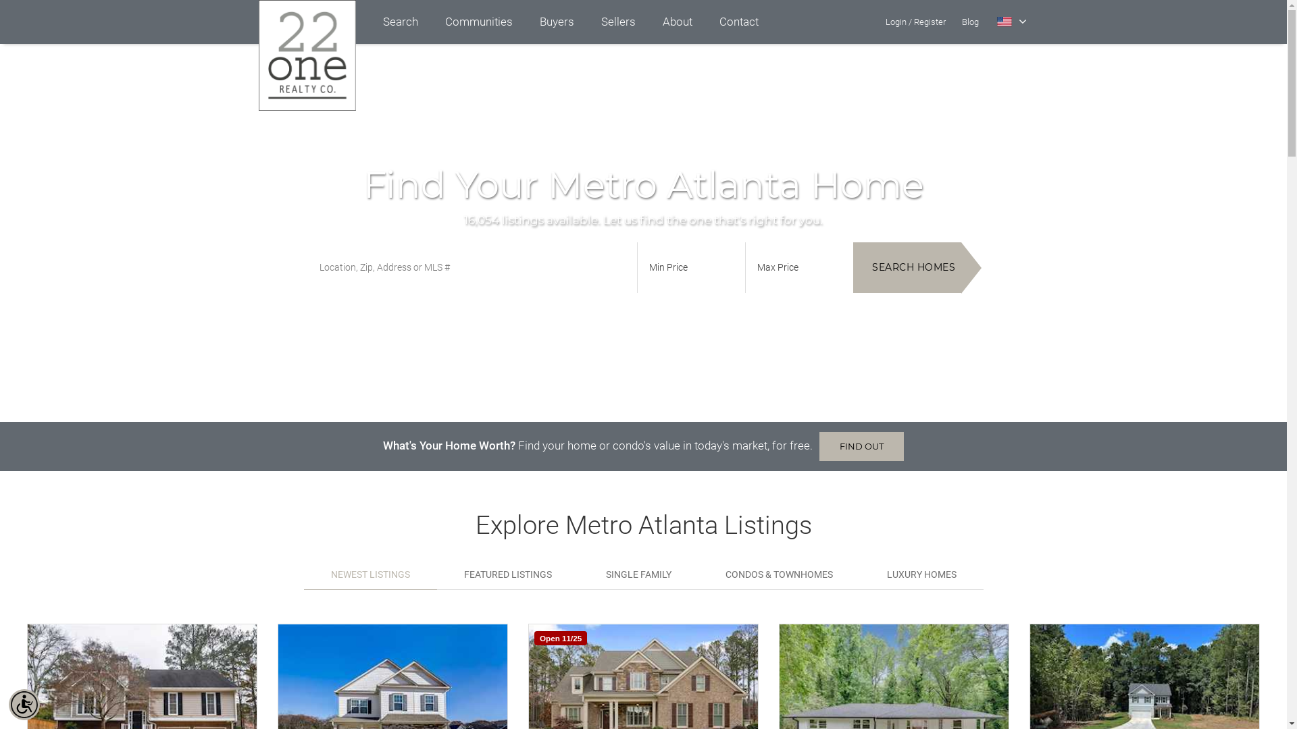 The image size is (1297, 729). I want to click on Sellers, so click(619, 22).